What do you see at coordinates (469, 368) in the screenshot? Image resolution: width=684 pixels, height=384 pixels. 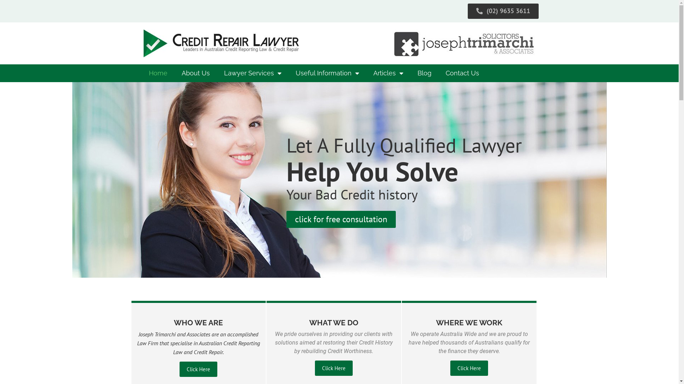 I see `Click Here` at bounding box center [469, 368].